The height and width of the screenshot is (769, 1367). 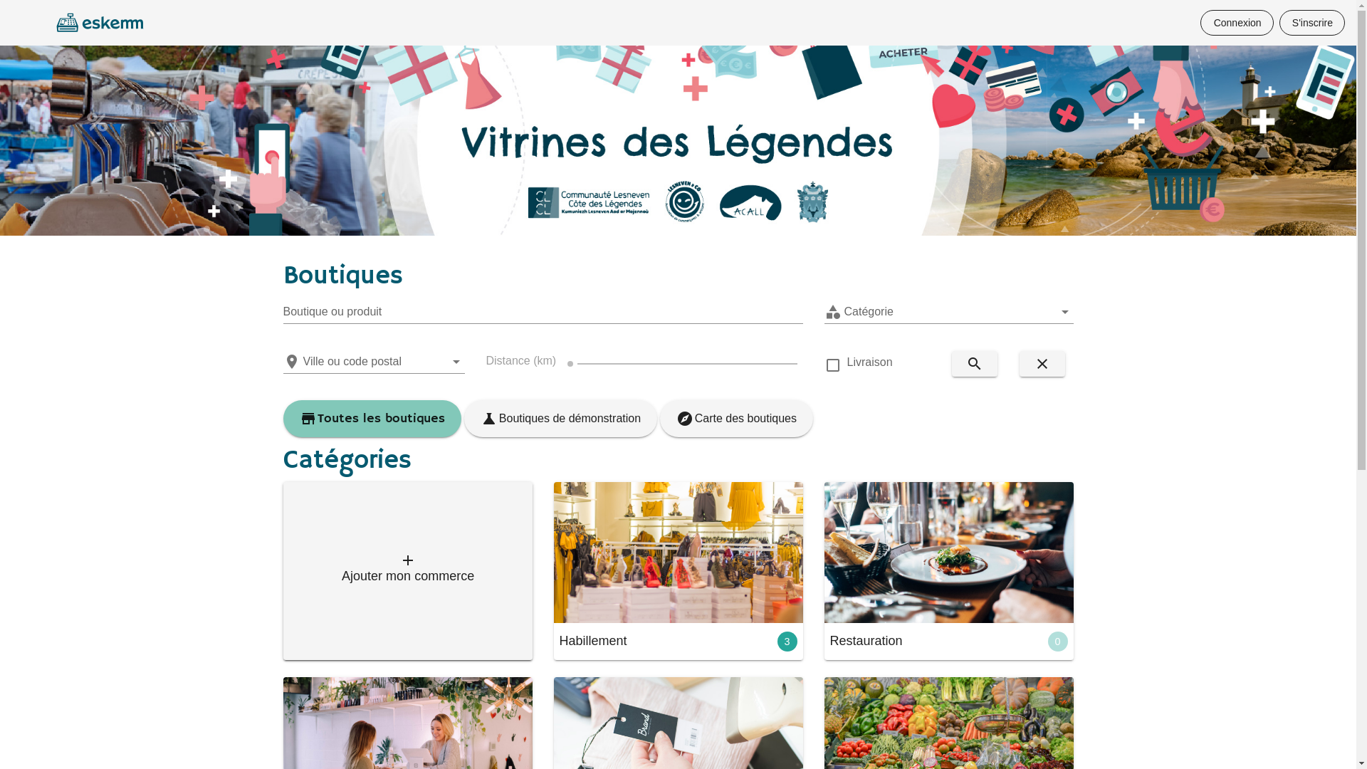 What do you see at coordinates (408, 571) in the screenshot?
I see `add
Ajouter mon commerce` at bounding box center [408, 571].